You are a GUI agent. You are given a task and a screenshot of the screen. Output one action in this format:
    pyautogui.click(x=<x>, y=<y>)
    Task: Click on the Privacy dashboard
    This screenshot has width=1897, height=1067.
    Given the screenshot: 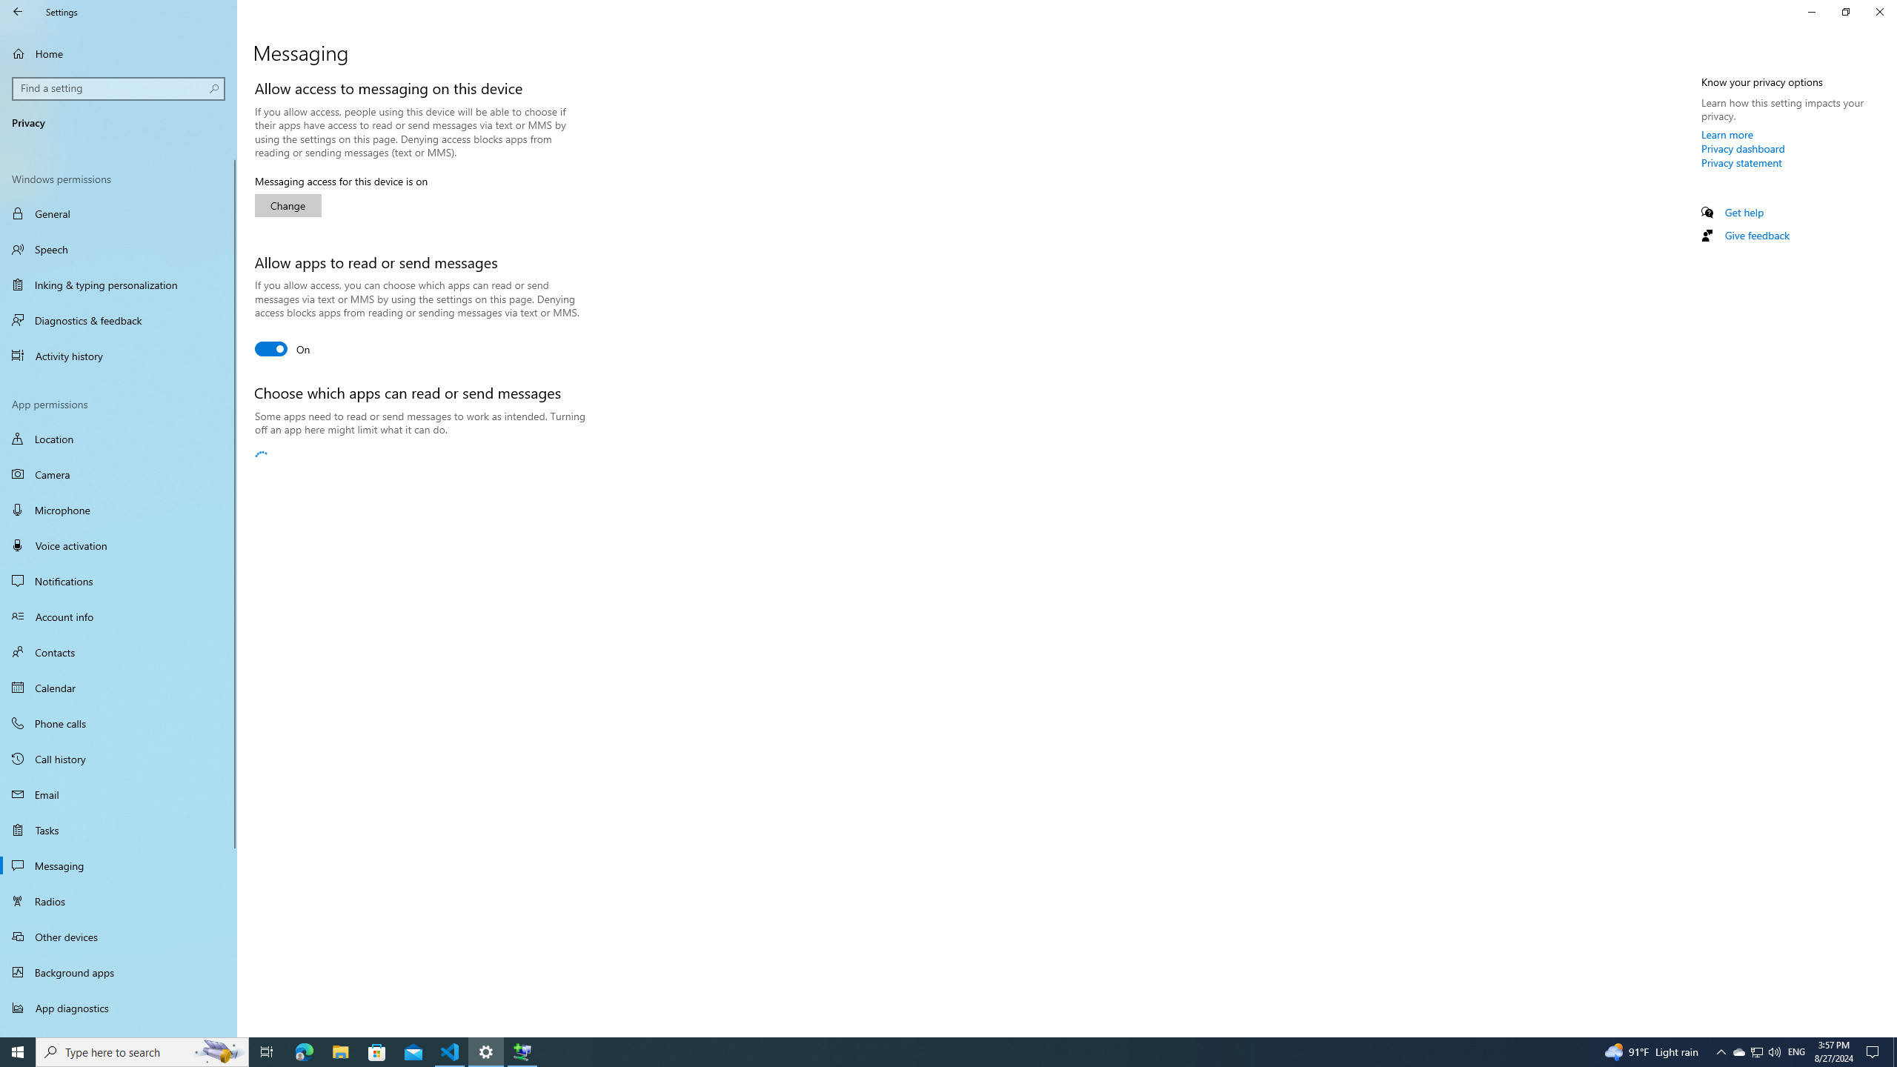 What is the action you would take?
    pyautogui.click(x=1743, y=148)
    